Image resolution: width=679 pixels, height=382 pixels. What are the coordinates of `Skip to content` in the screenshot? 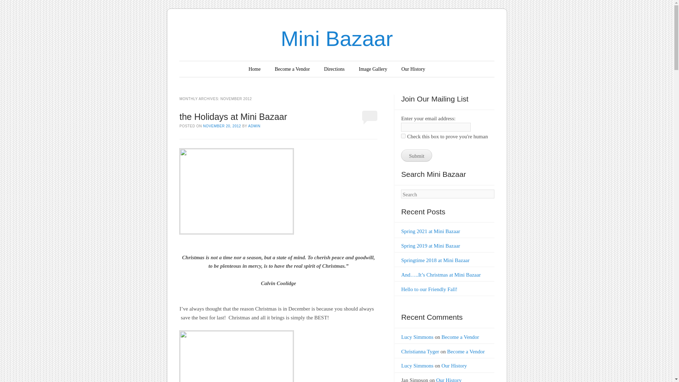 It's located at (202, 69).